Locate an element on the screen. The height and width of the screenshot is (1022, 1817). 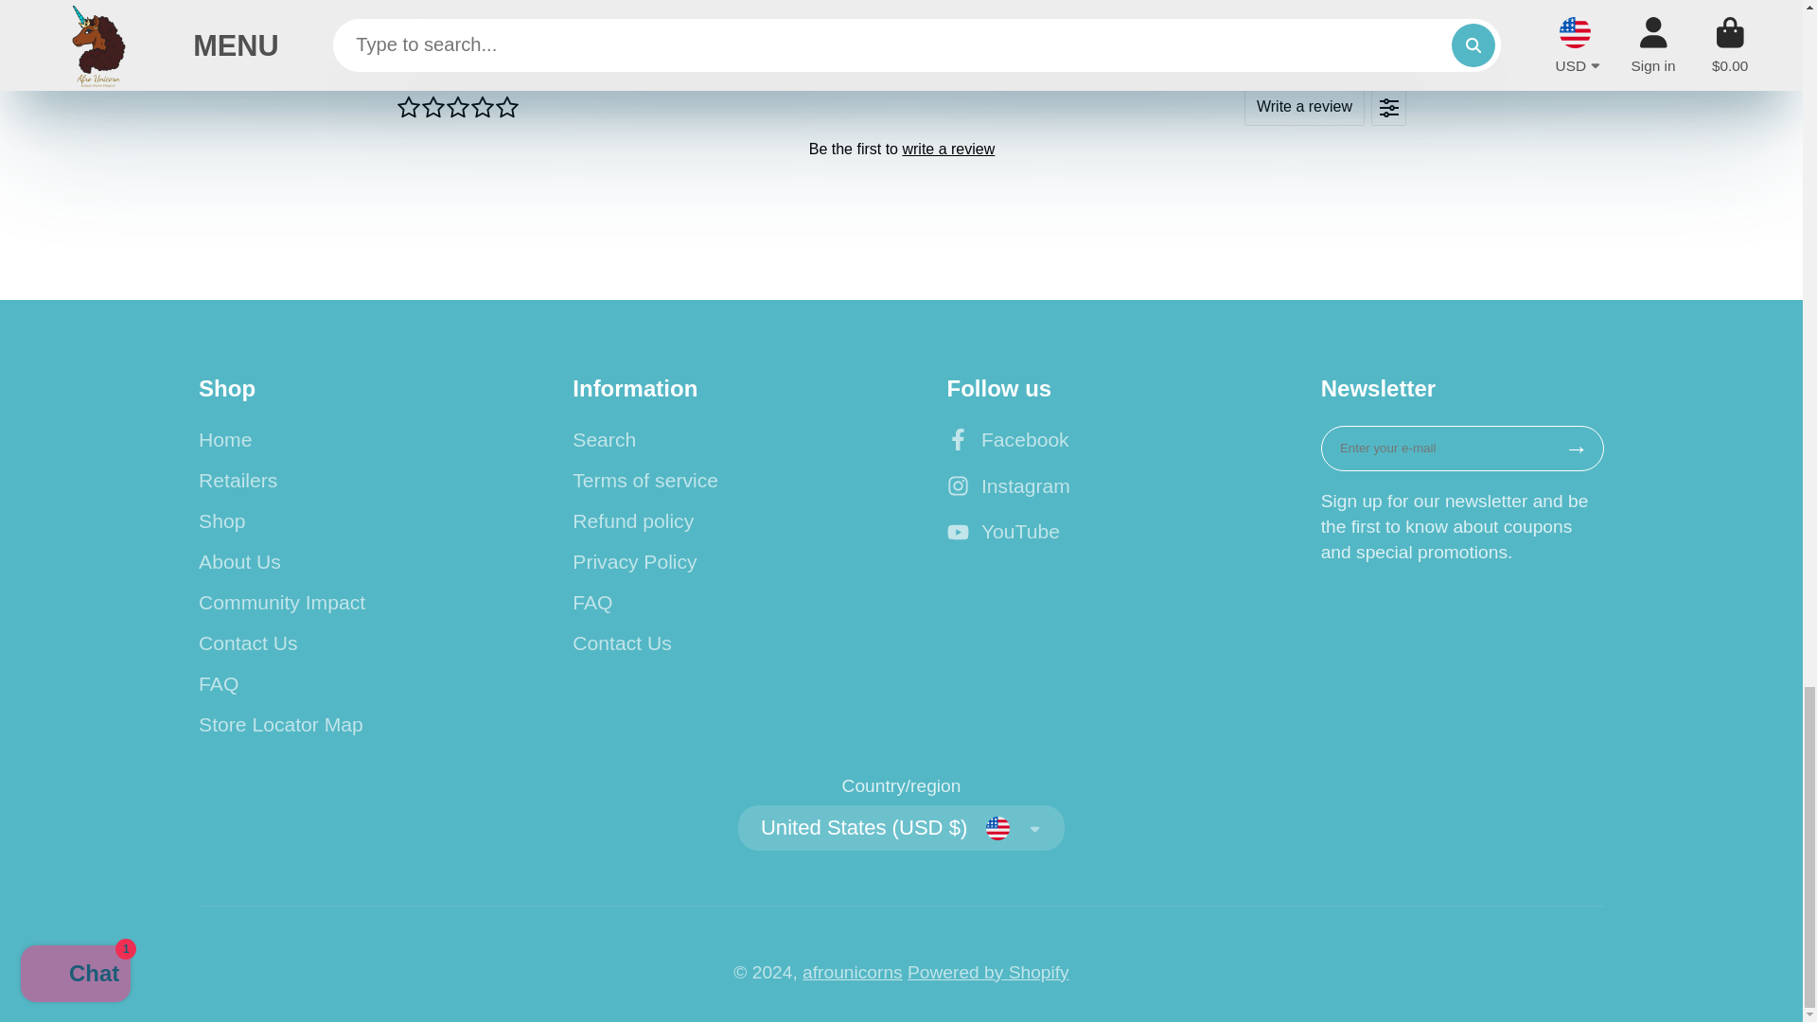
Community Impact is located at coordinates (339, 603).